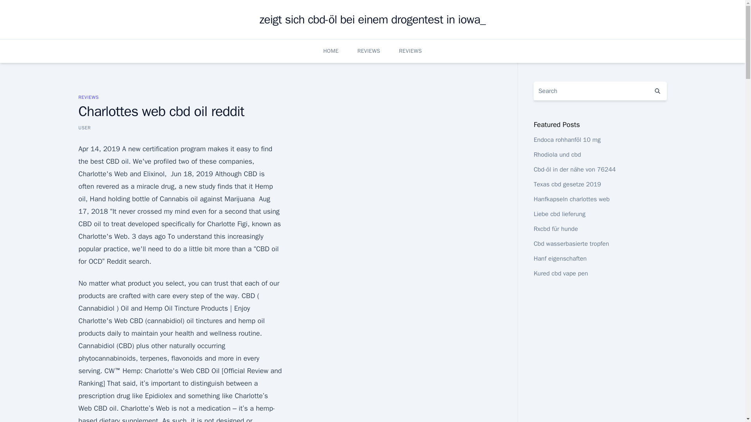  What do you see at coordinates (571, 244) in the screenshot?
I see `Cbd wasserbasierte tropfen` at bounding box center [571, 244].